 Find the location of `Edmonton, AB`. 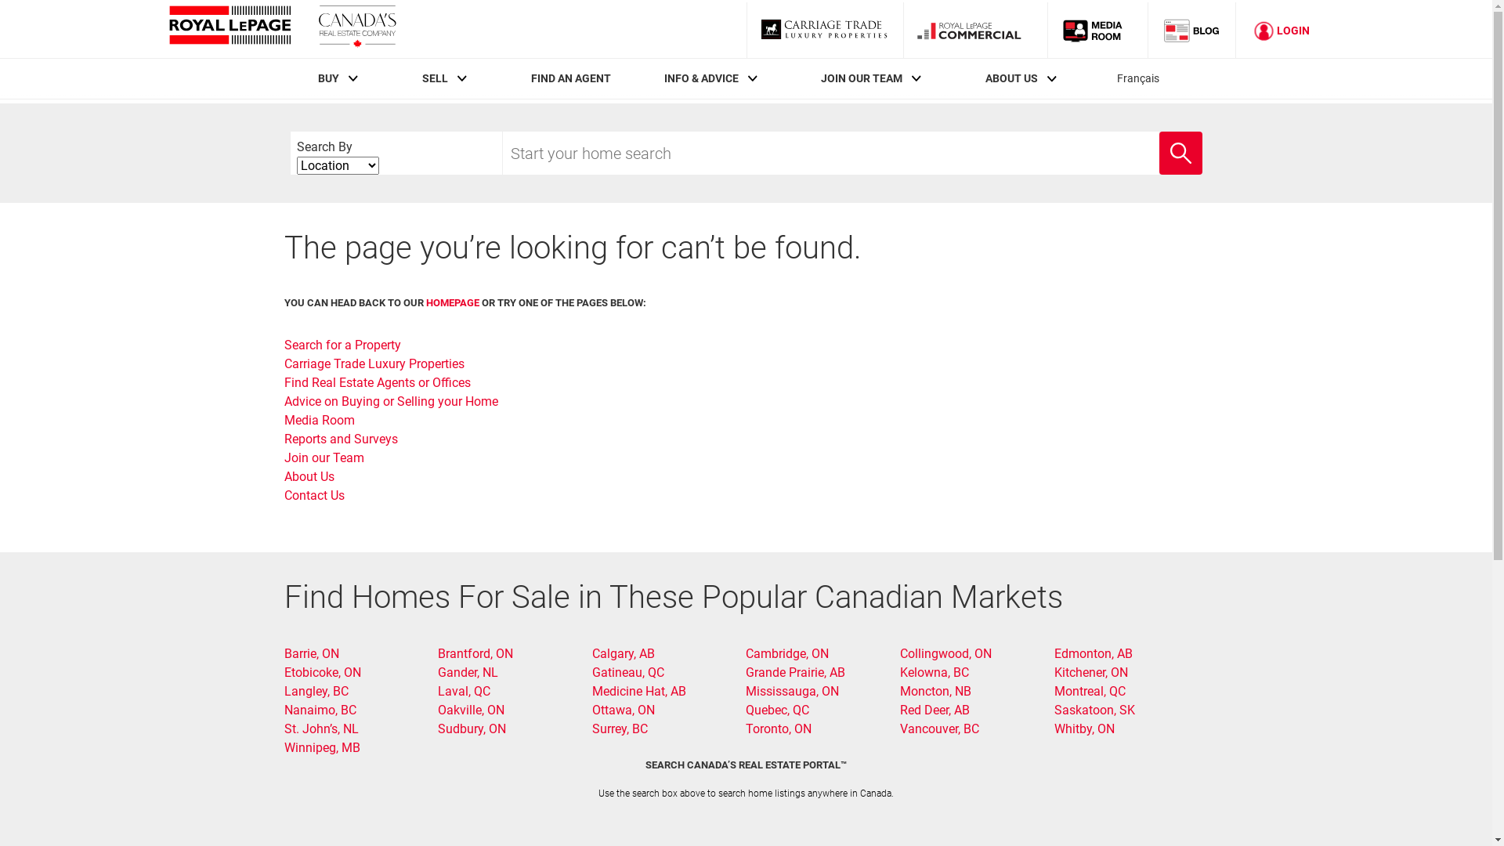

Edmonton, AB is located at coordinates (1094, 653).